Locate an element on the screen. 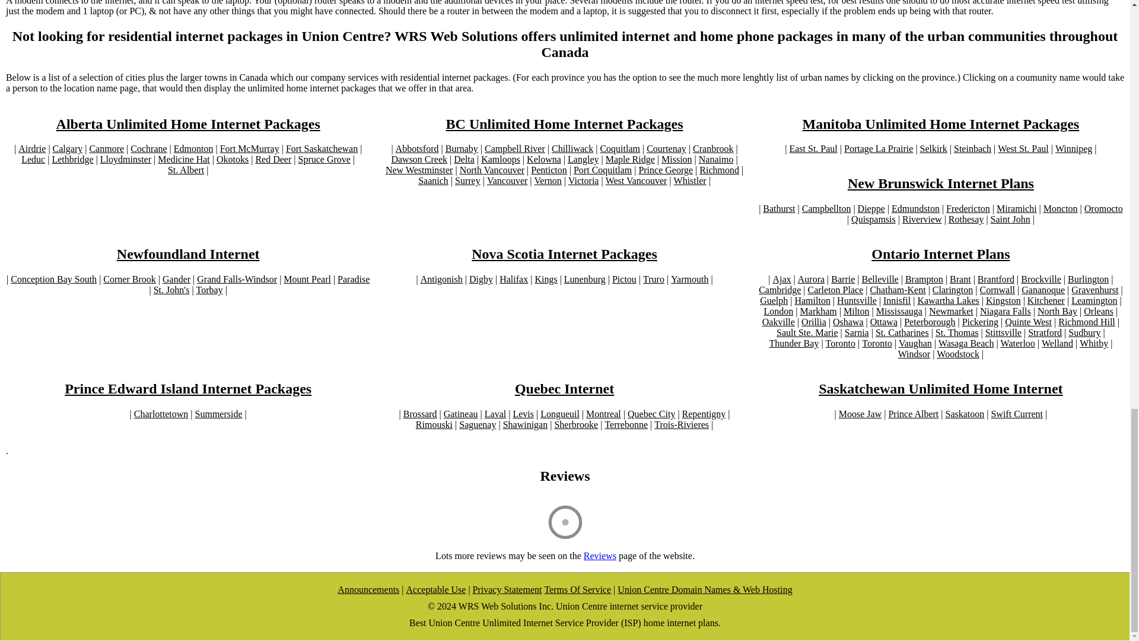  Chilliwack is located at coordinates (572, 148).